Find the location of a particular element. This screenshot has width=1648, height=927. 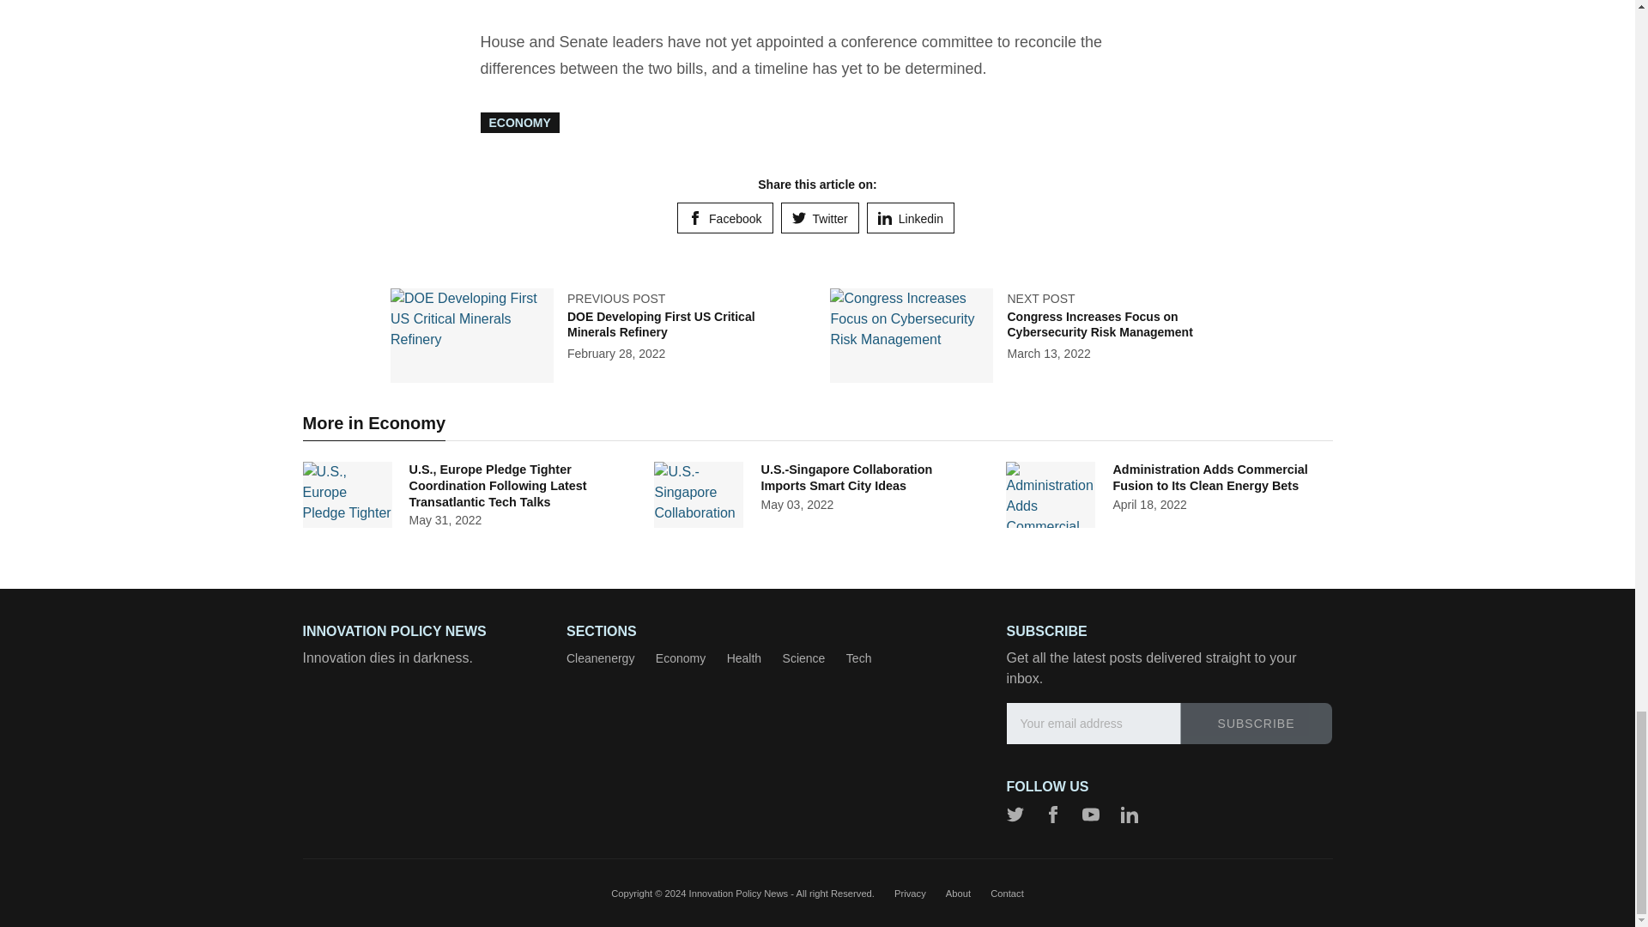

31 May, 2022 is located at coordinates (445, 520).